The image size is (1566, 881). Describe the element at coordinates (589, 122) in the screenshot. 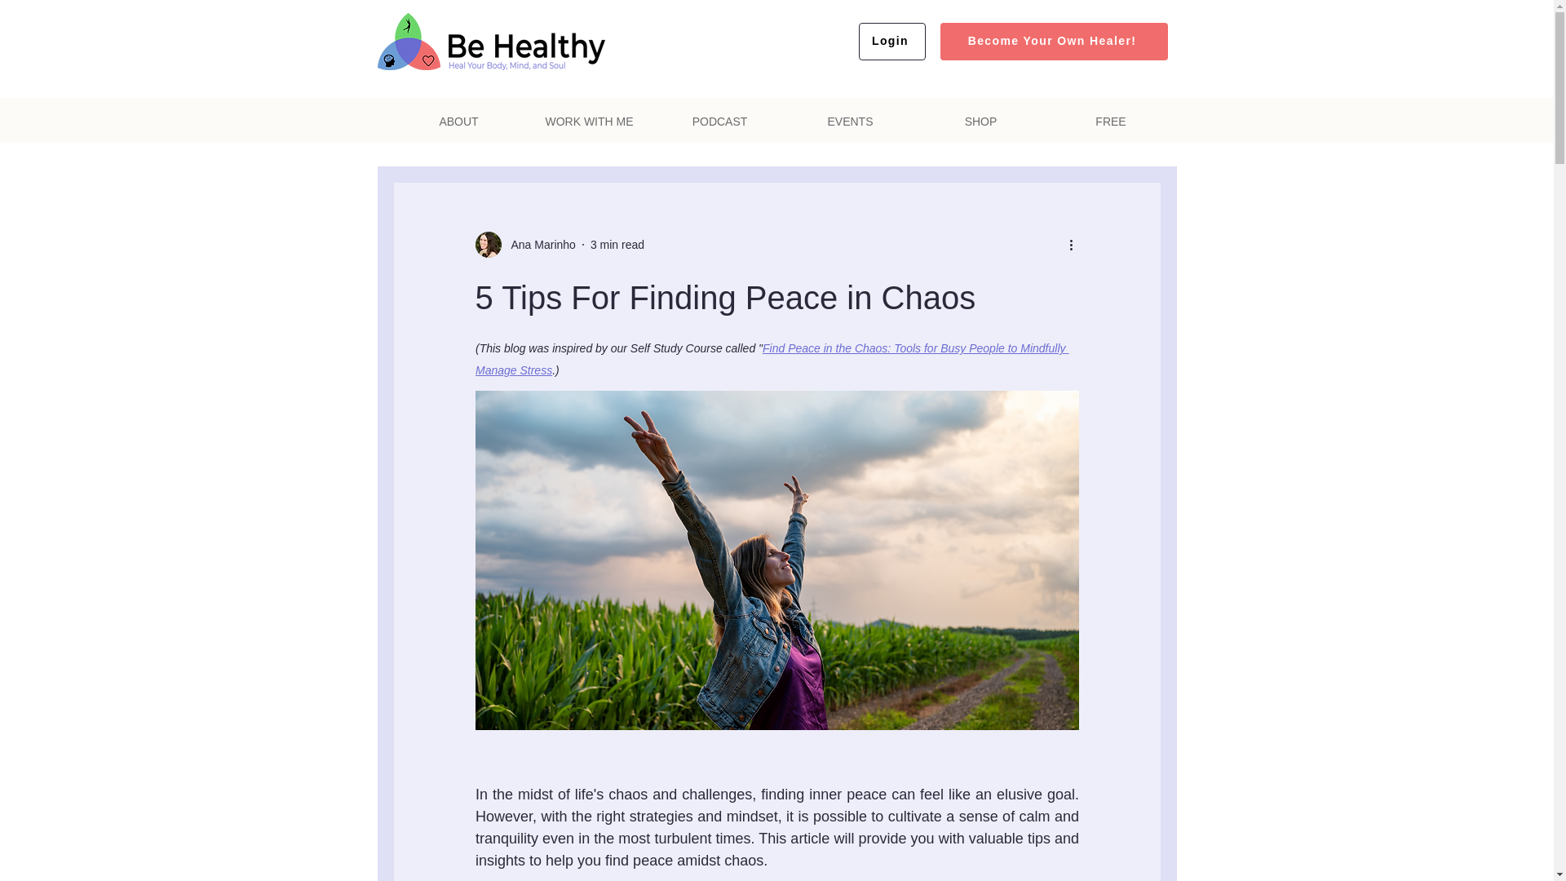

I see `WORK WITH ME` at that location.